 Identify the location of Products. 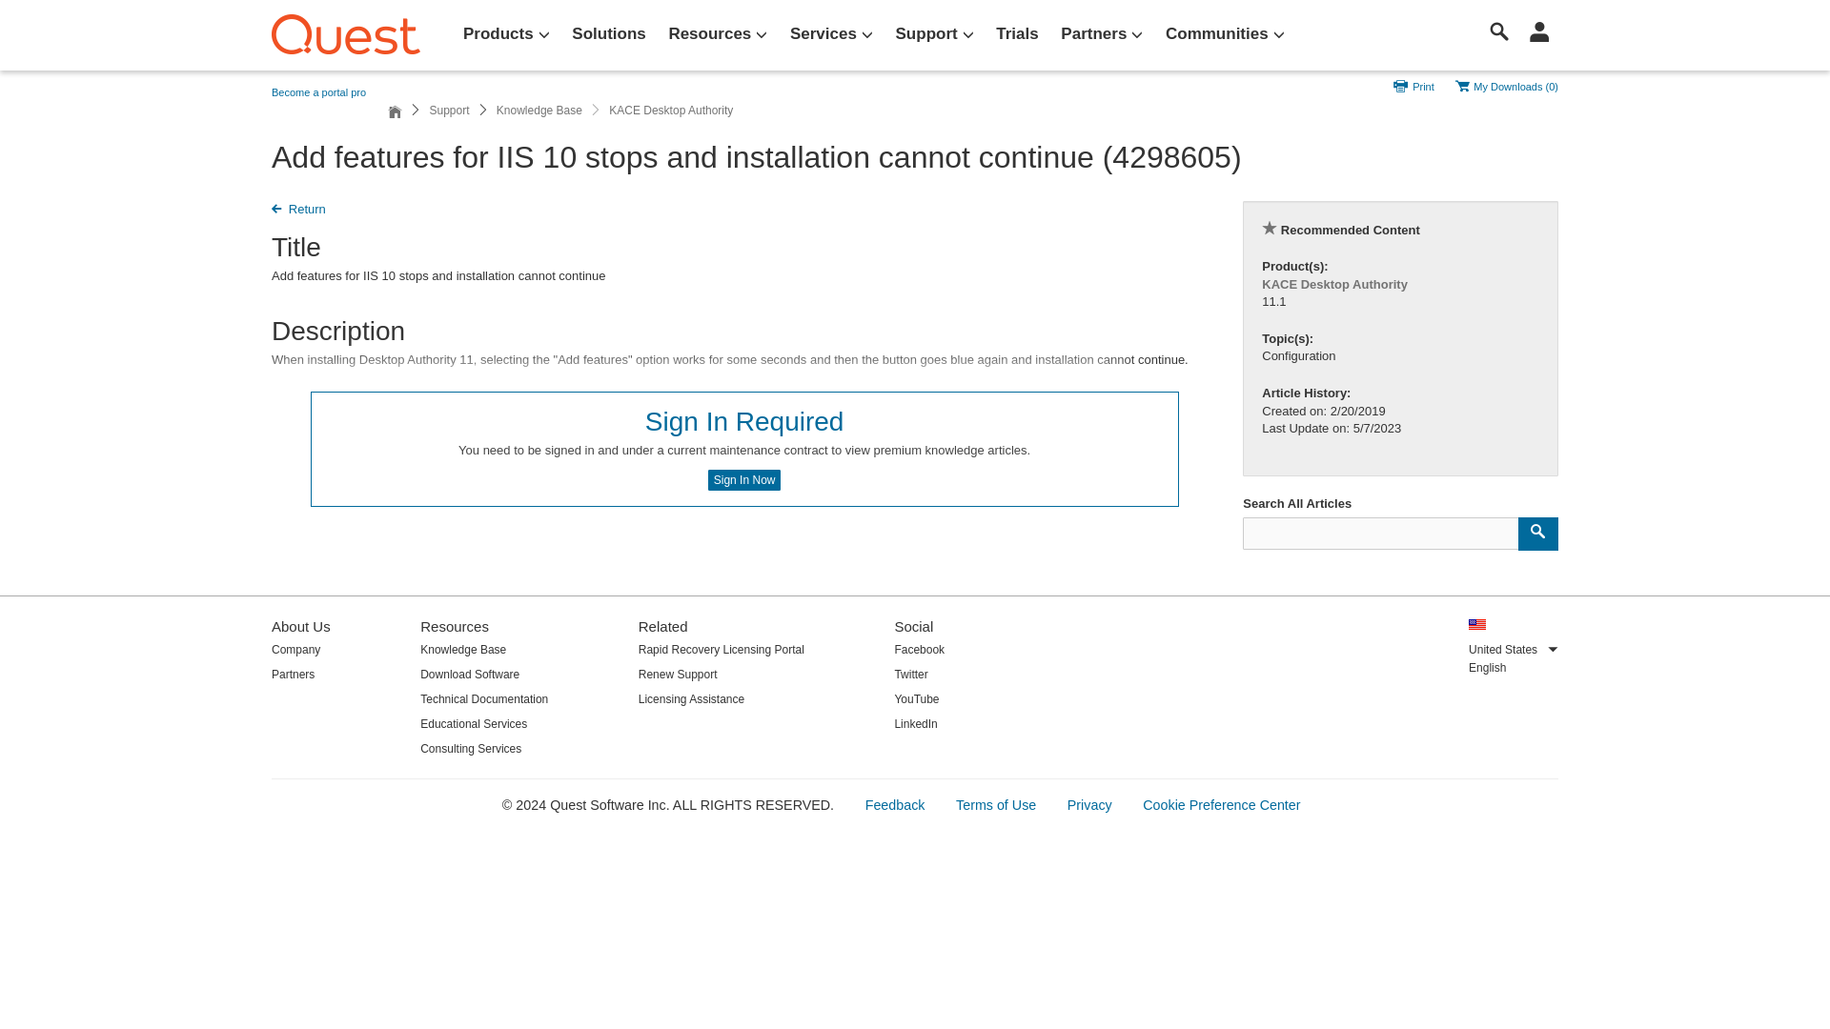
(507, 34).